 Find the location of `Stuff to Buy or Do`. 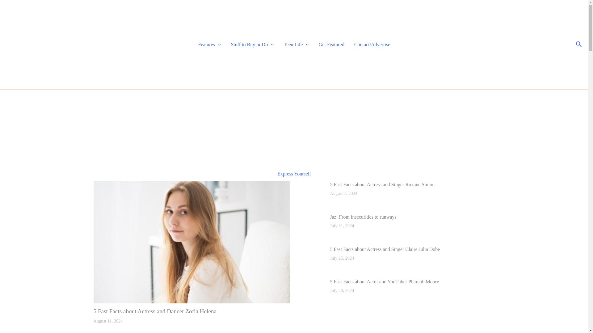

Stuff to Buy or Do is located at coordinates (252, 44).